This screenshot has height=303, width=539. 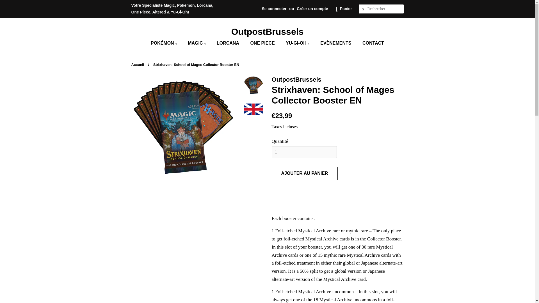 What do you see at coordinates (268, 31) in the screenshot?
I see `OutpostBrussels` at bounding box center [268, 31].